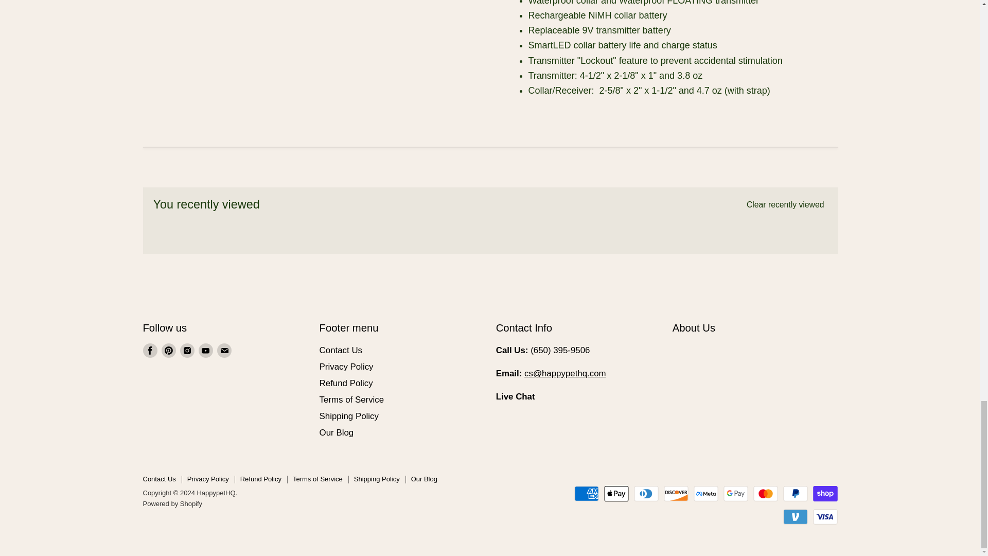 This screenshot has height=556, width=988. What do you see at coordinates (586, 493) in the screenshot?
I see `American Express` at bounding box center [586, 493].